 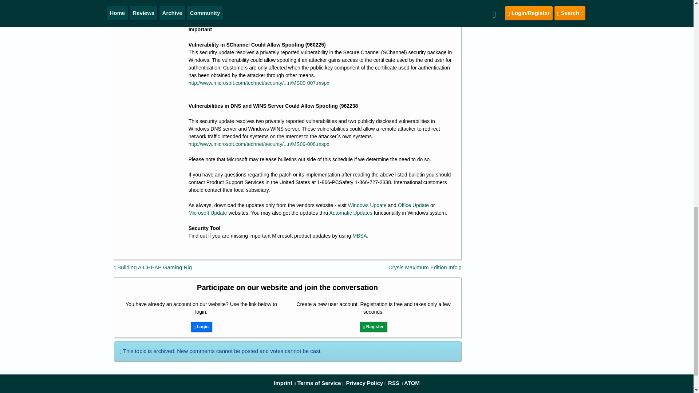 I want to click on MBSA, so click(x=360, y=236).